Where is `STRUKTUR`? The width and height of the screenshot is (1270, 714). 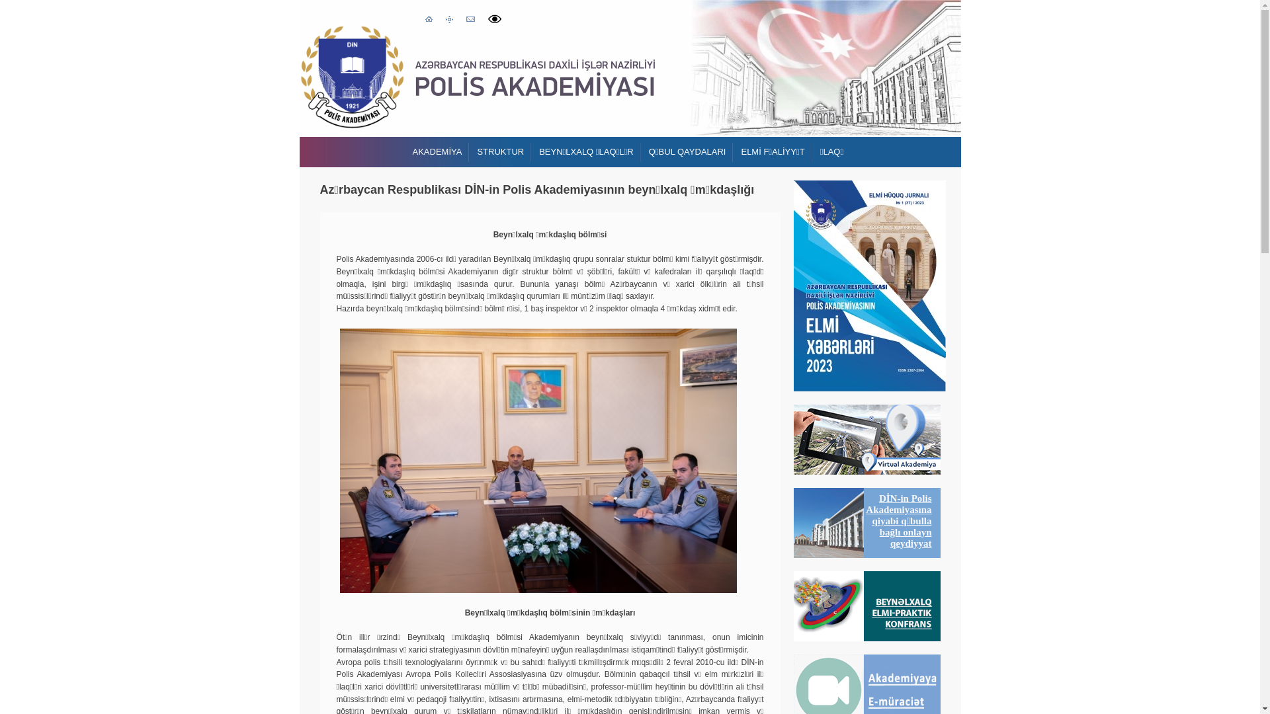
STRUKTUR is located at coordinates (500, 152).